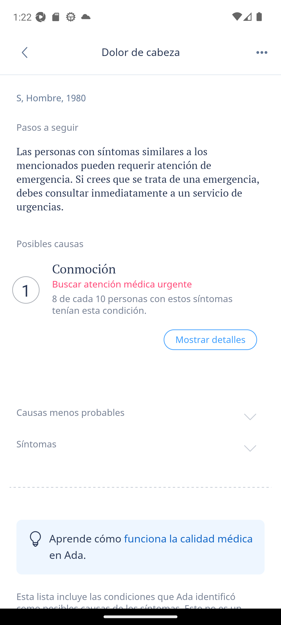 The height and width of the screenshot is (625, 281). What do you see at coordinates (140, 444) in the screenshot?
I see `Síntomas ` at bounding box center [140, 444].